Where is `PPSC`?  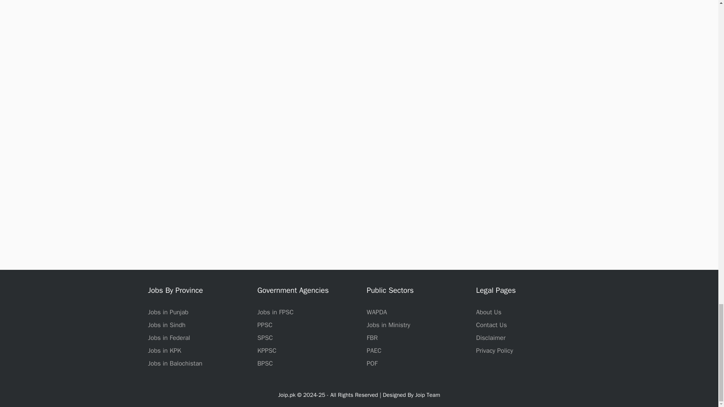 PPSC is located at coordinates (264, 325).